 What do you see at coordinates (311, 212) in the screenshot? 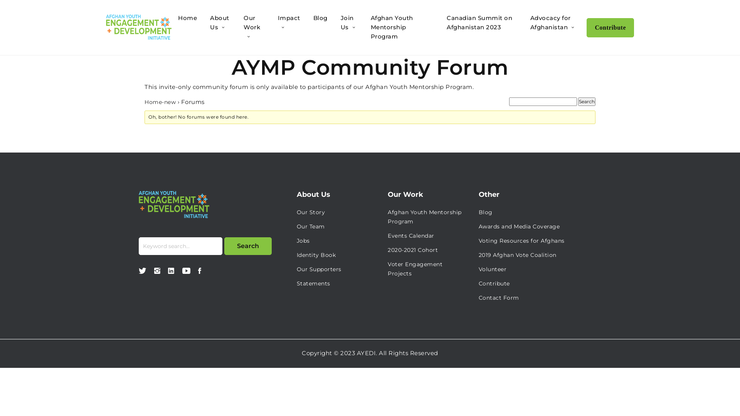
I see `Our Story` at bounding box center [311, 212].